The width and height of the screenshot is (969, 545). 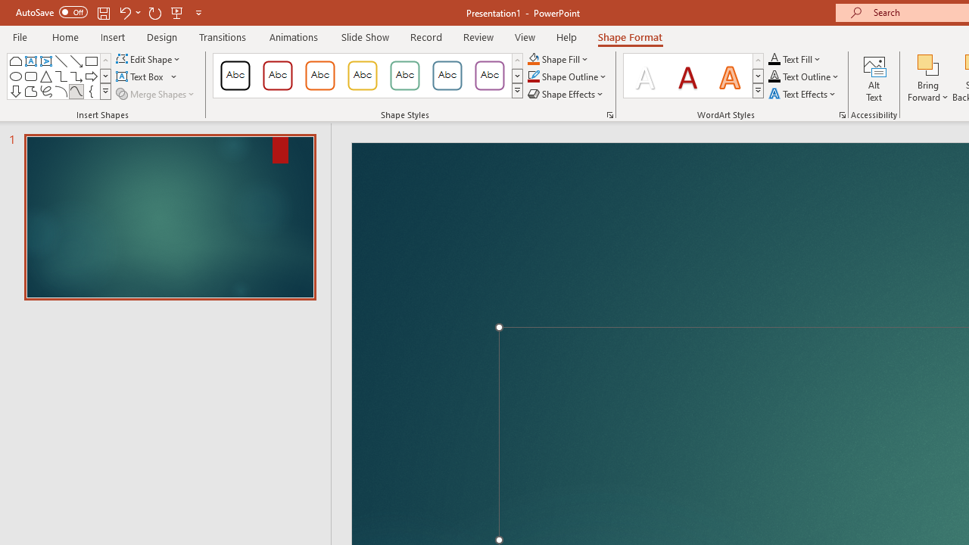 I want to click on Text Fill, so click(x=795, y=59).